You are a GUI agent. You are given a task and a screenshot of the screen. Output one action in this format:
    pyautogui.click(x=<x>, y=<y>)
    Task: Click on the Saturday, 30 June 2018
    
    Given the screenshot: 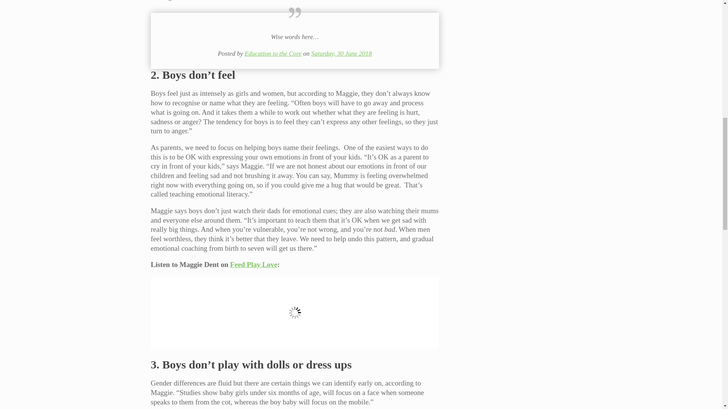 What is the action you would take?
    pyautogui.click(x=342, y=53)
    